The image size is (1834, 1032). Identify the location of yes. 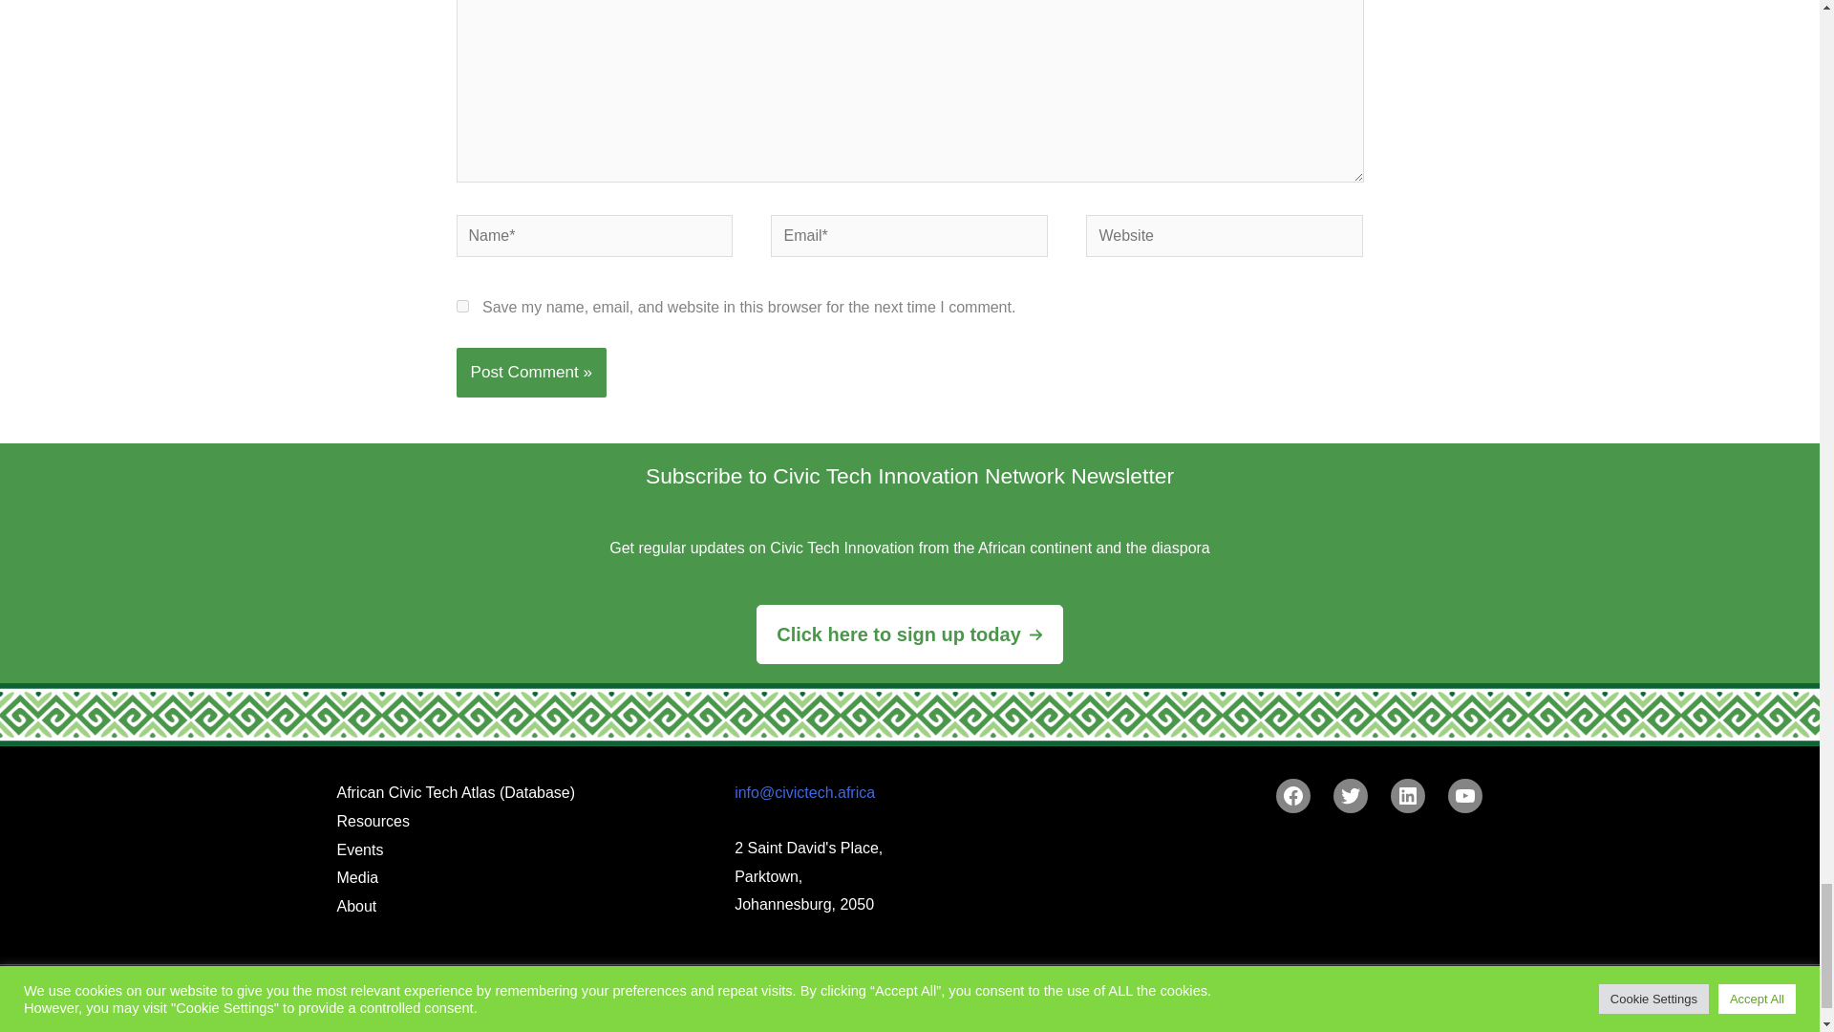
(462, 306).